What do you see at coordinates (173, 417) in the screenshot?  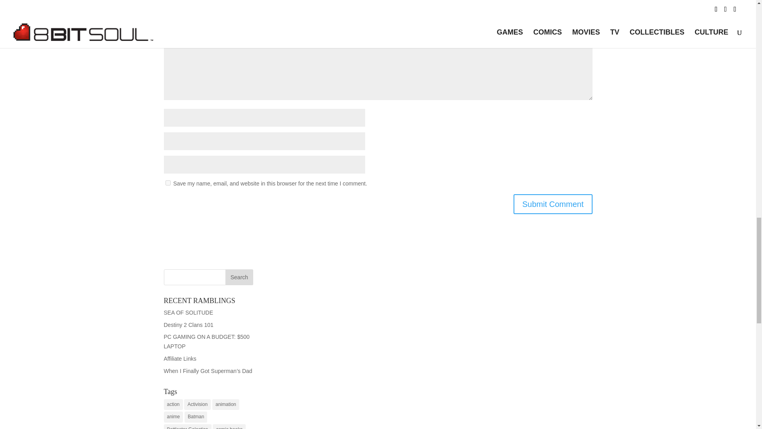 I see `anime` at bounding box center [173, 417].